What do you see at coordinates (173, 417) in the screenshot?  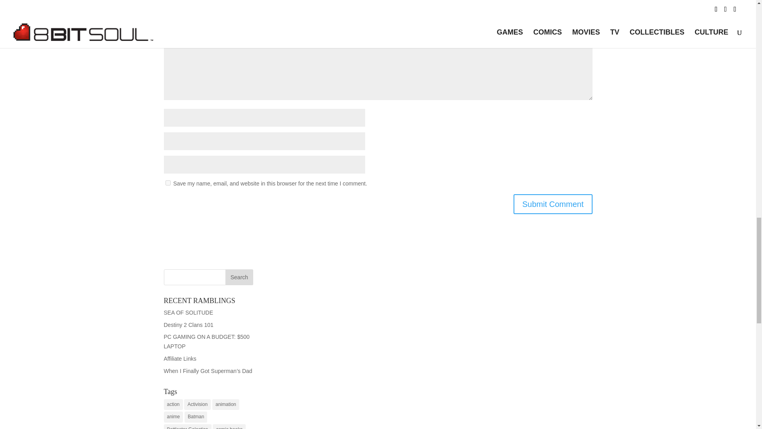 I see `anime` at bounding box center [173, 417].